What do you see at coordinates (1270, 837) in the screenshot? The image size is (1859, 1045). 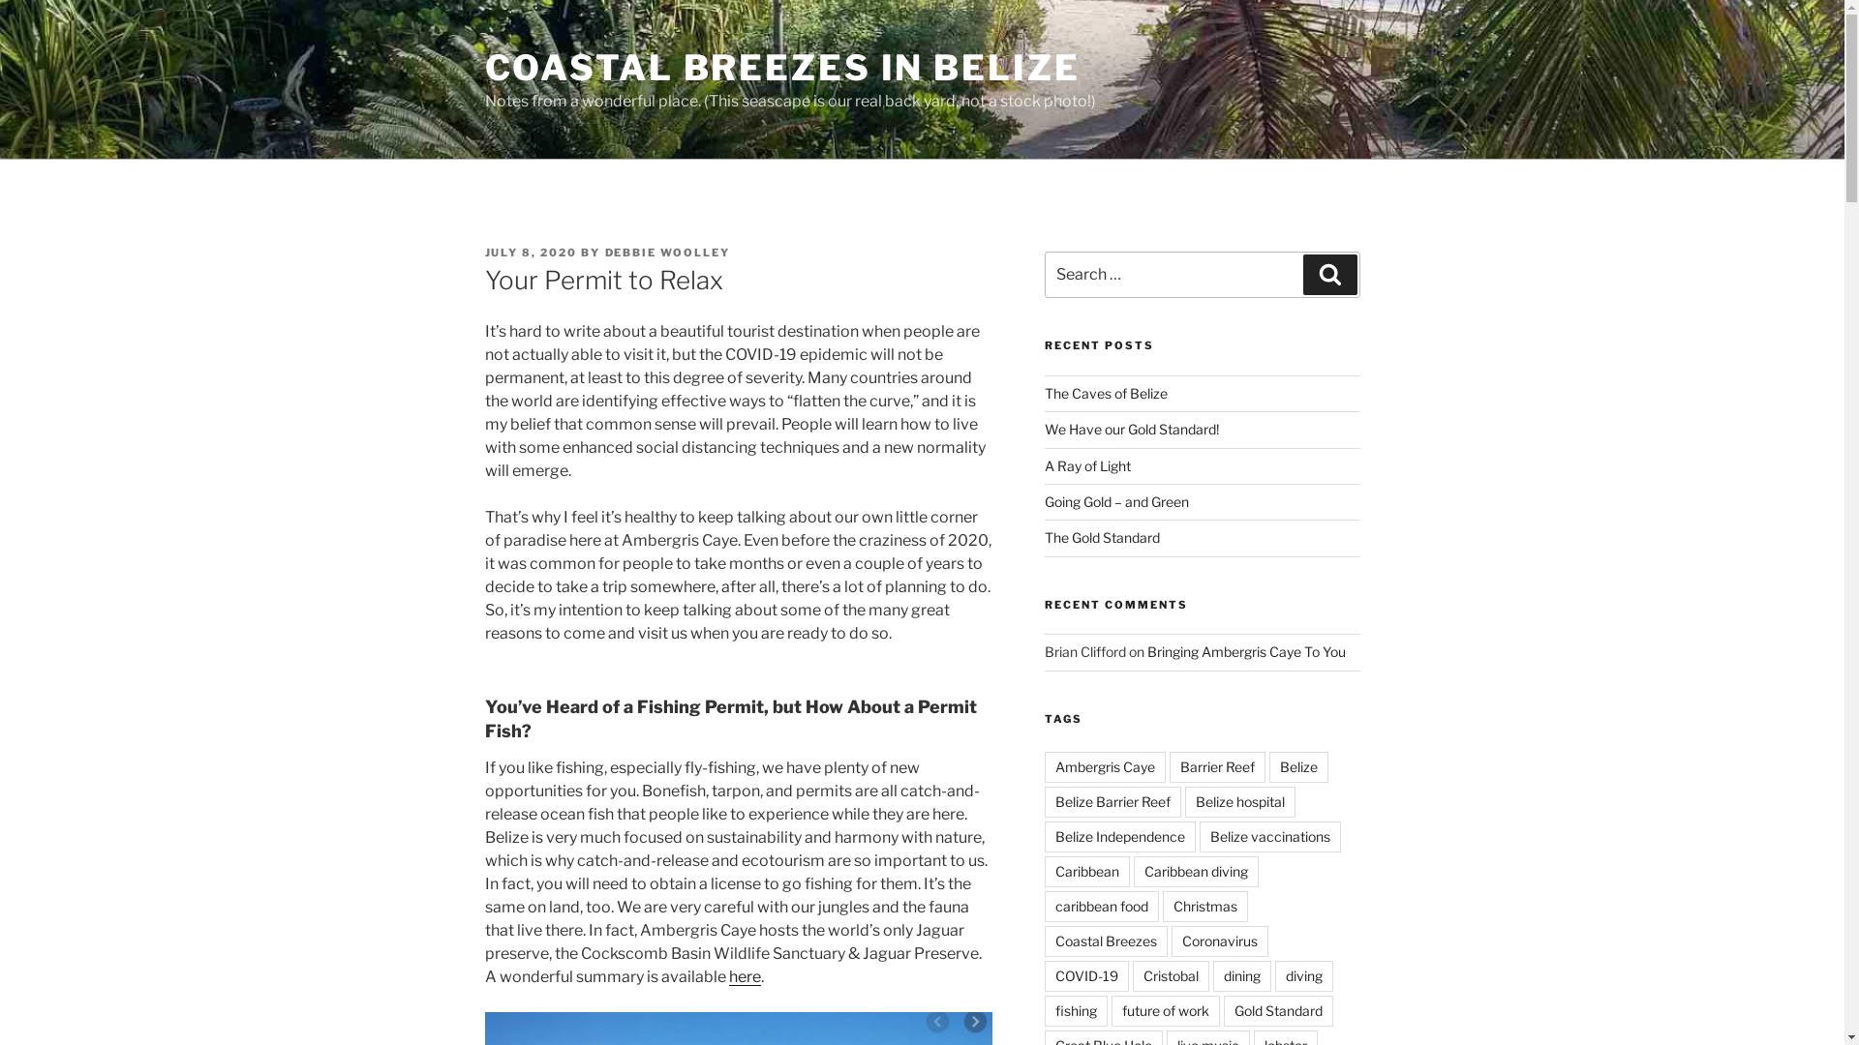 I see `Belize vaccinations` at bounding box center [1270, 837].